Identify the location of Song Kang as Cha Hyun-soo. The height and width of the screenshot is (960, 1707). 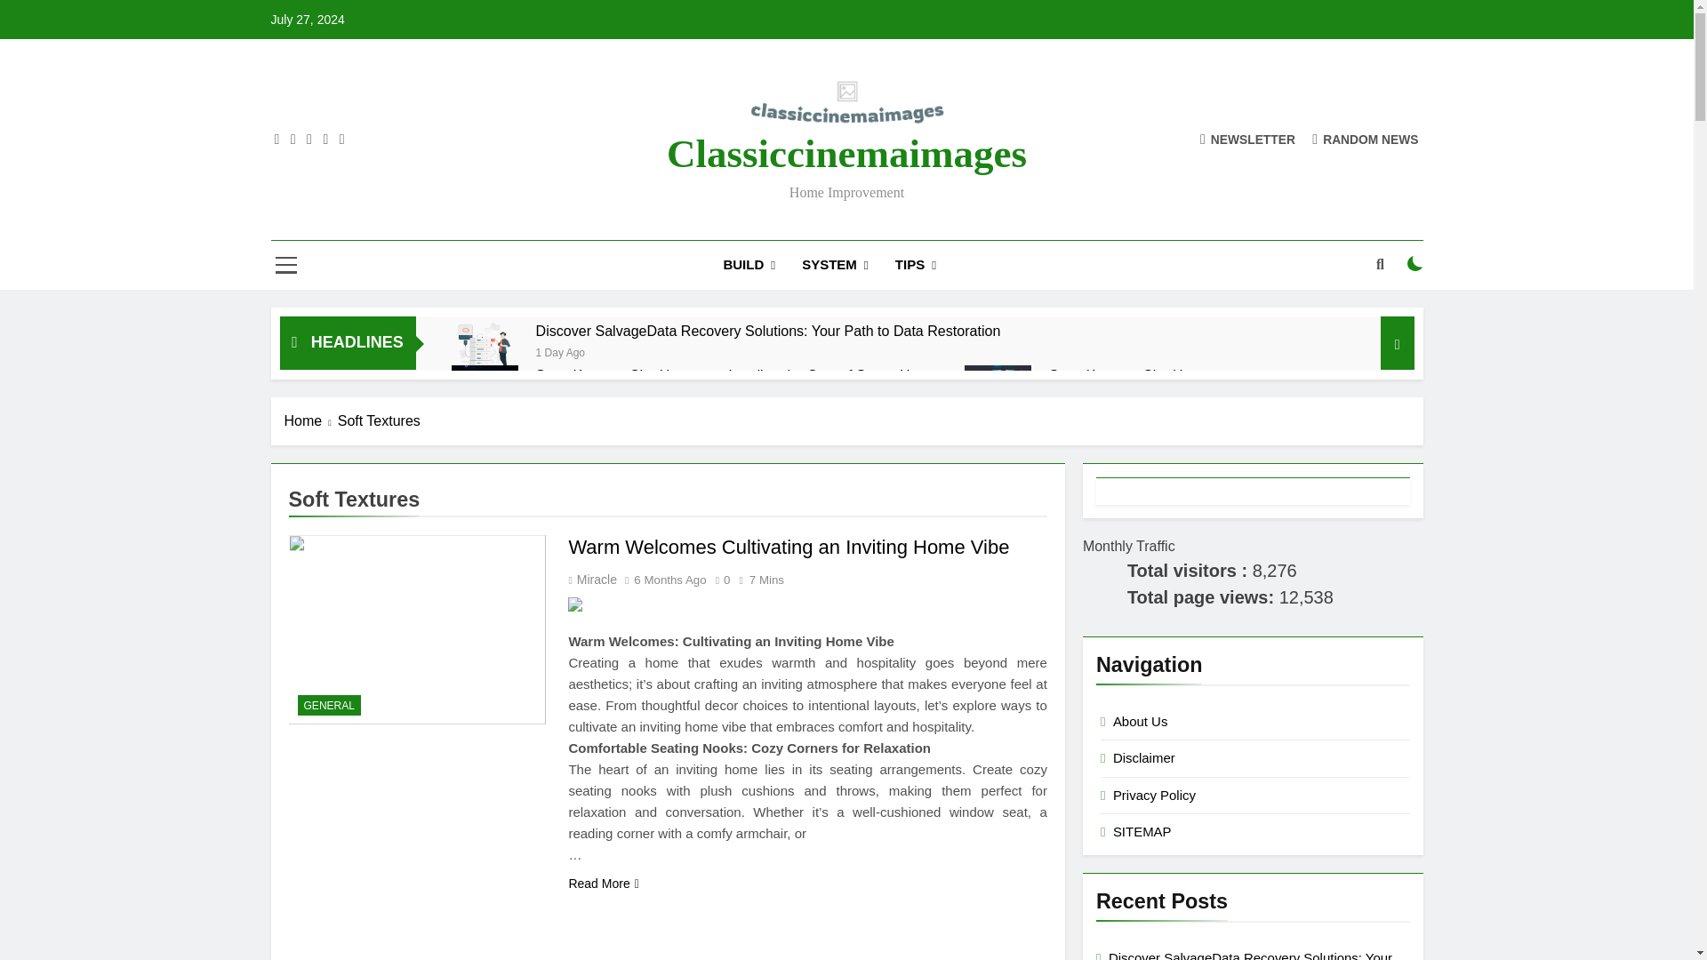
(998, 388).